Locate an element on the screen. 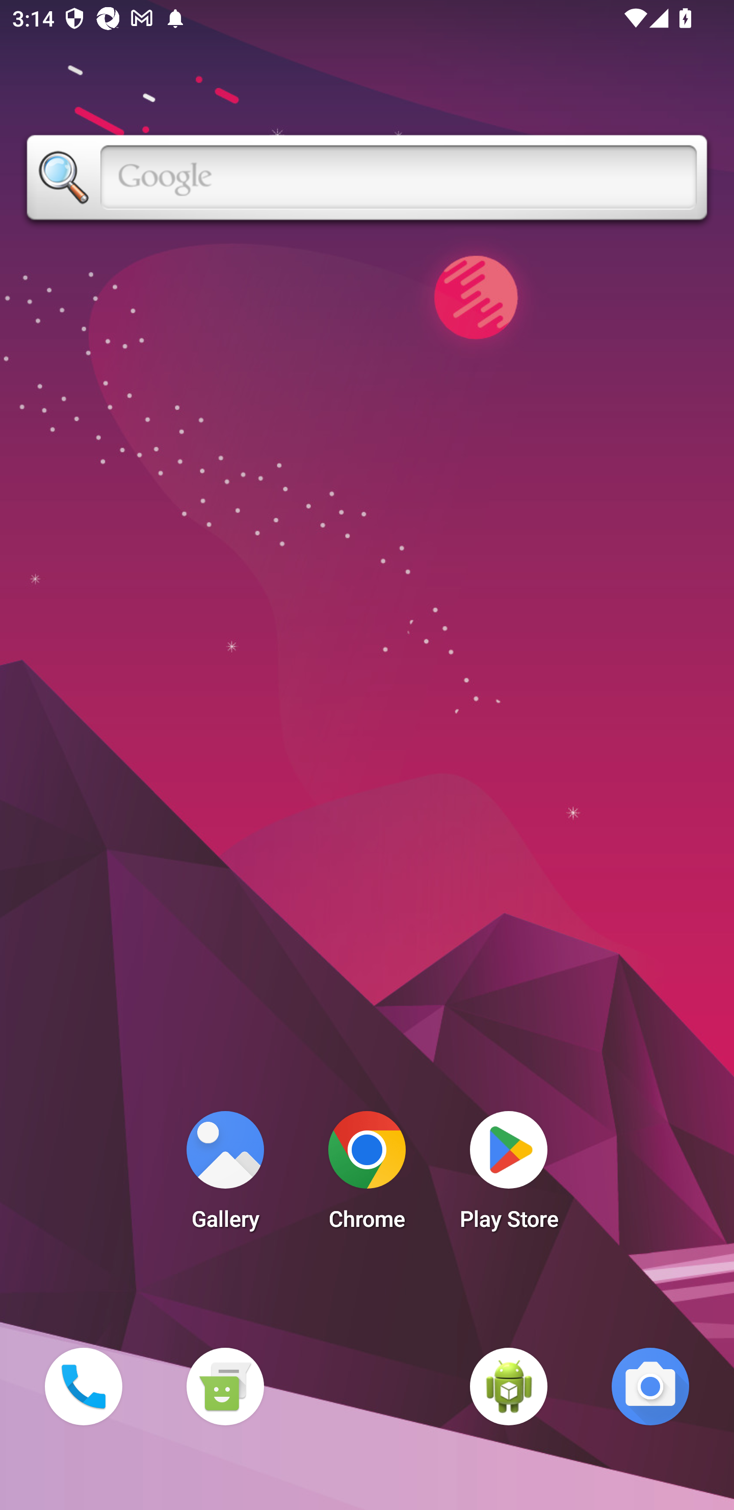 Image resolution: width=734 pixels, height=1510 pixels. Chrome is located at coordinates (367, 1175).